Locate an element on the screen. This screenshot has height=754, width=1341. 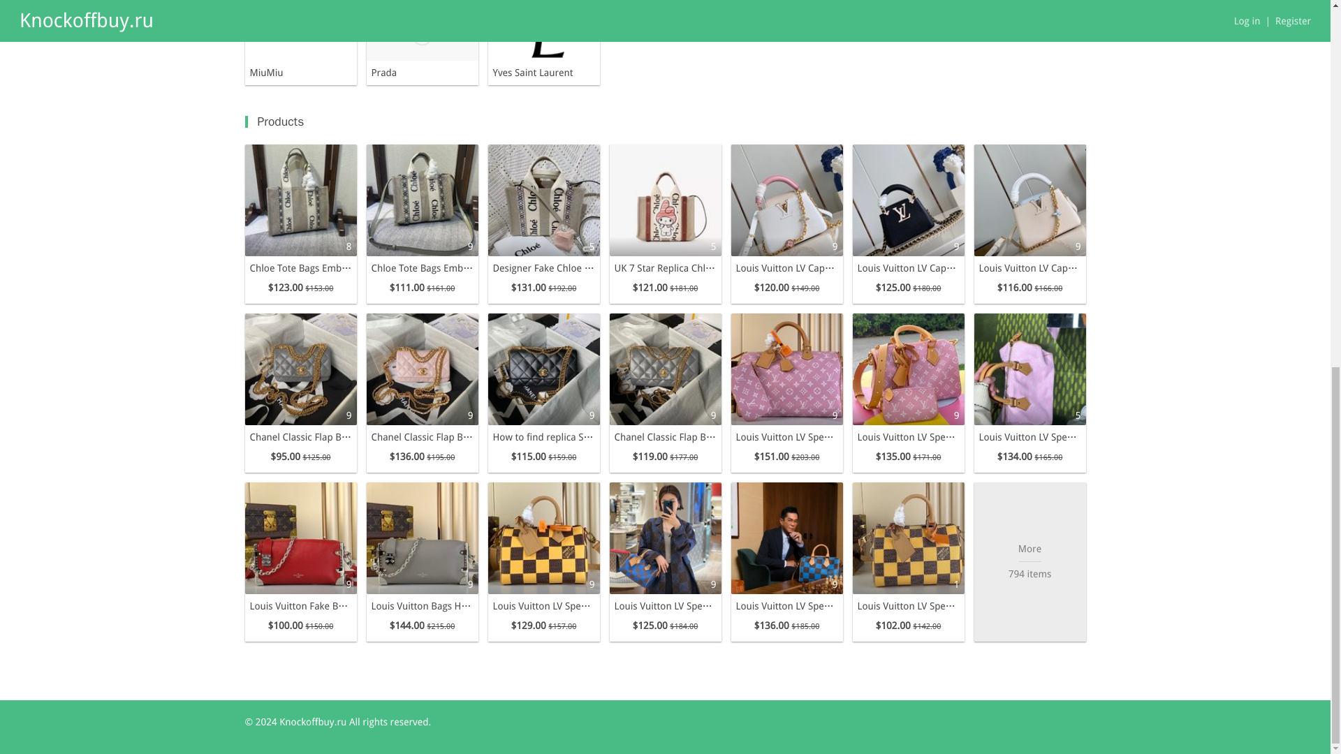
Louis Vuitton LV Speedy Bags Handbags Pink M24443 13 is located at coordinates (908, 369).